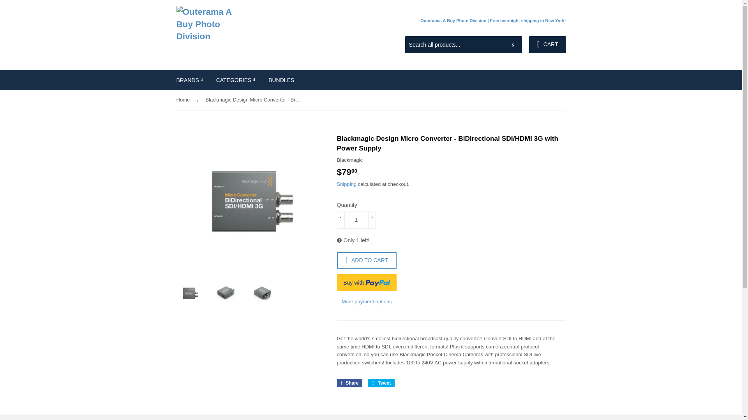 The image size is (748, 420). What do you see at coordinates (356, 220) in the screenshot?
I see `1` at bounding box center [356, 220].